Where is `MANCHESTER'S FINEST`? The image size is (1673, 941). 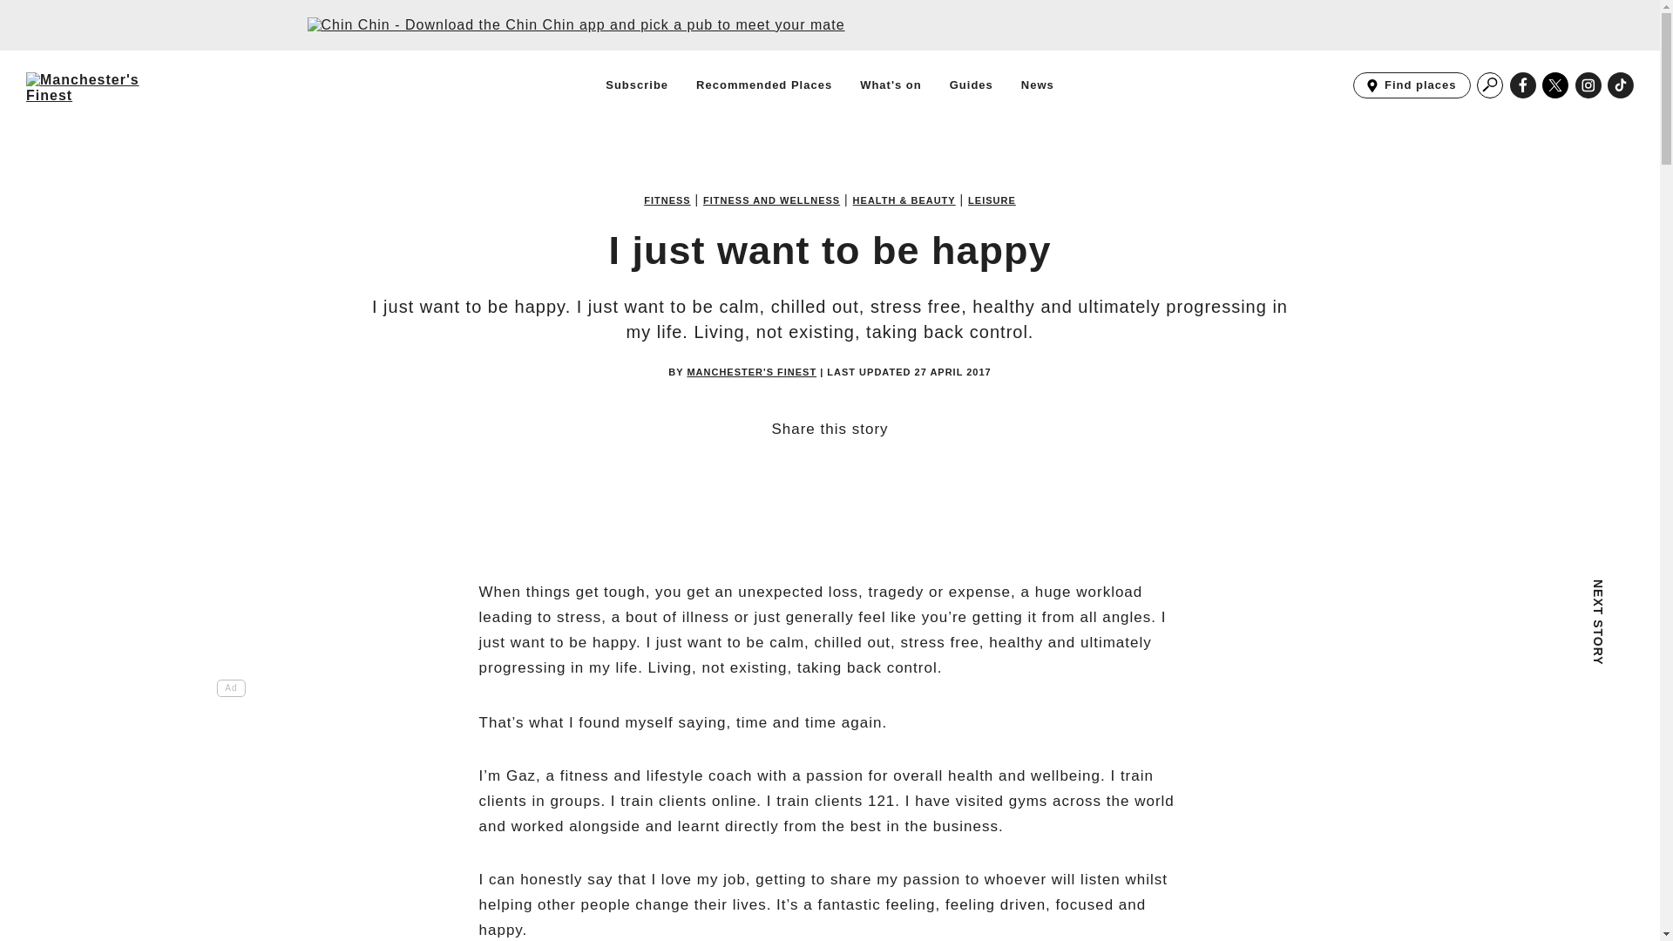 MANCHESTER'S FINEST is located at coordinates (972, 85).